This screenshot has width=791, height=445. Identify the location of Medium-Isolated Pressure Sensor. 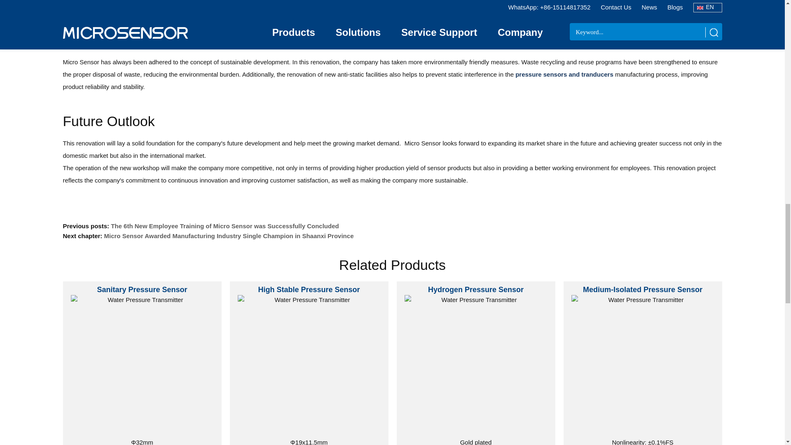
(643, 366).